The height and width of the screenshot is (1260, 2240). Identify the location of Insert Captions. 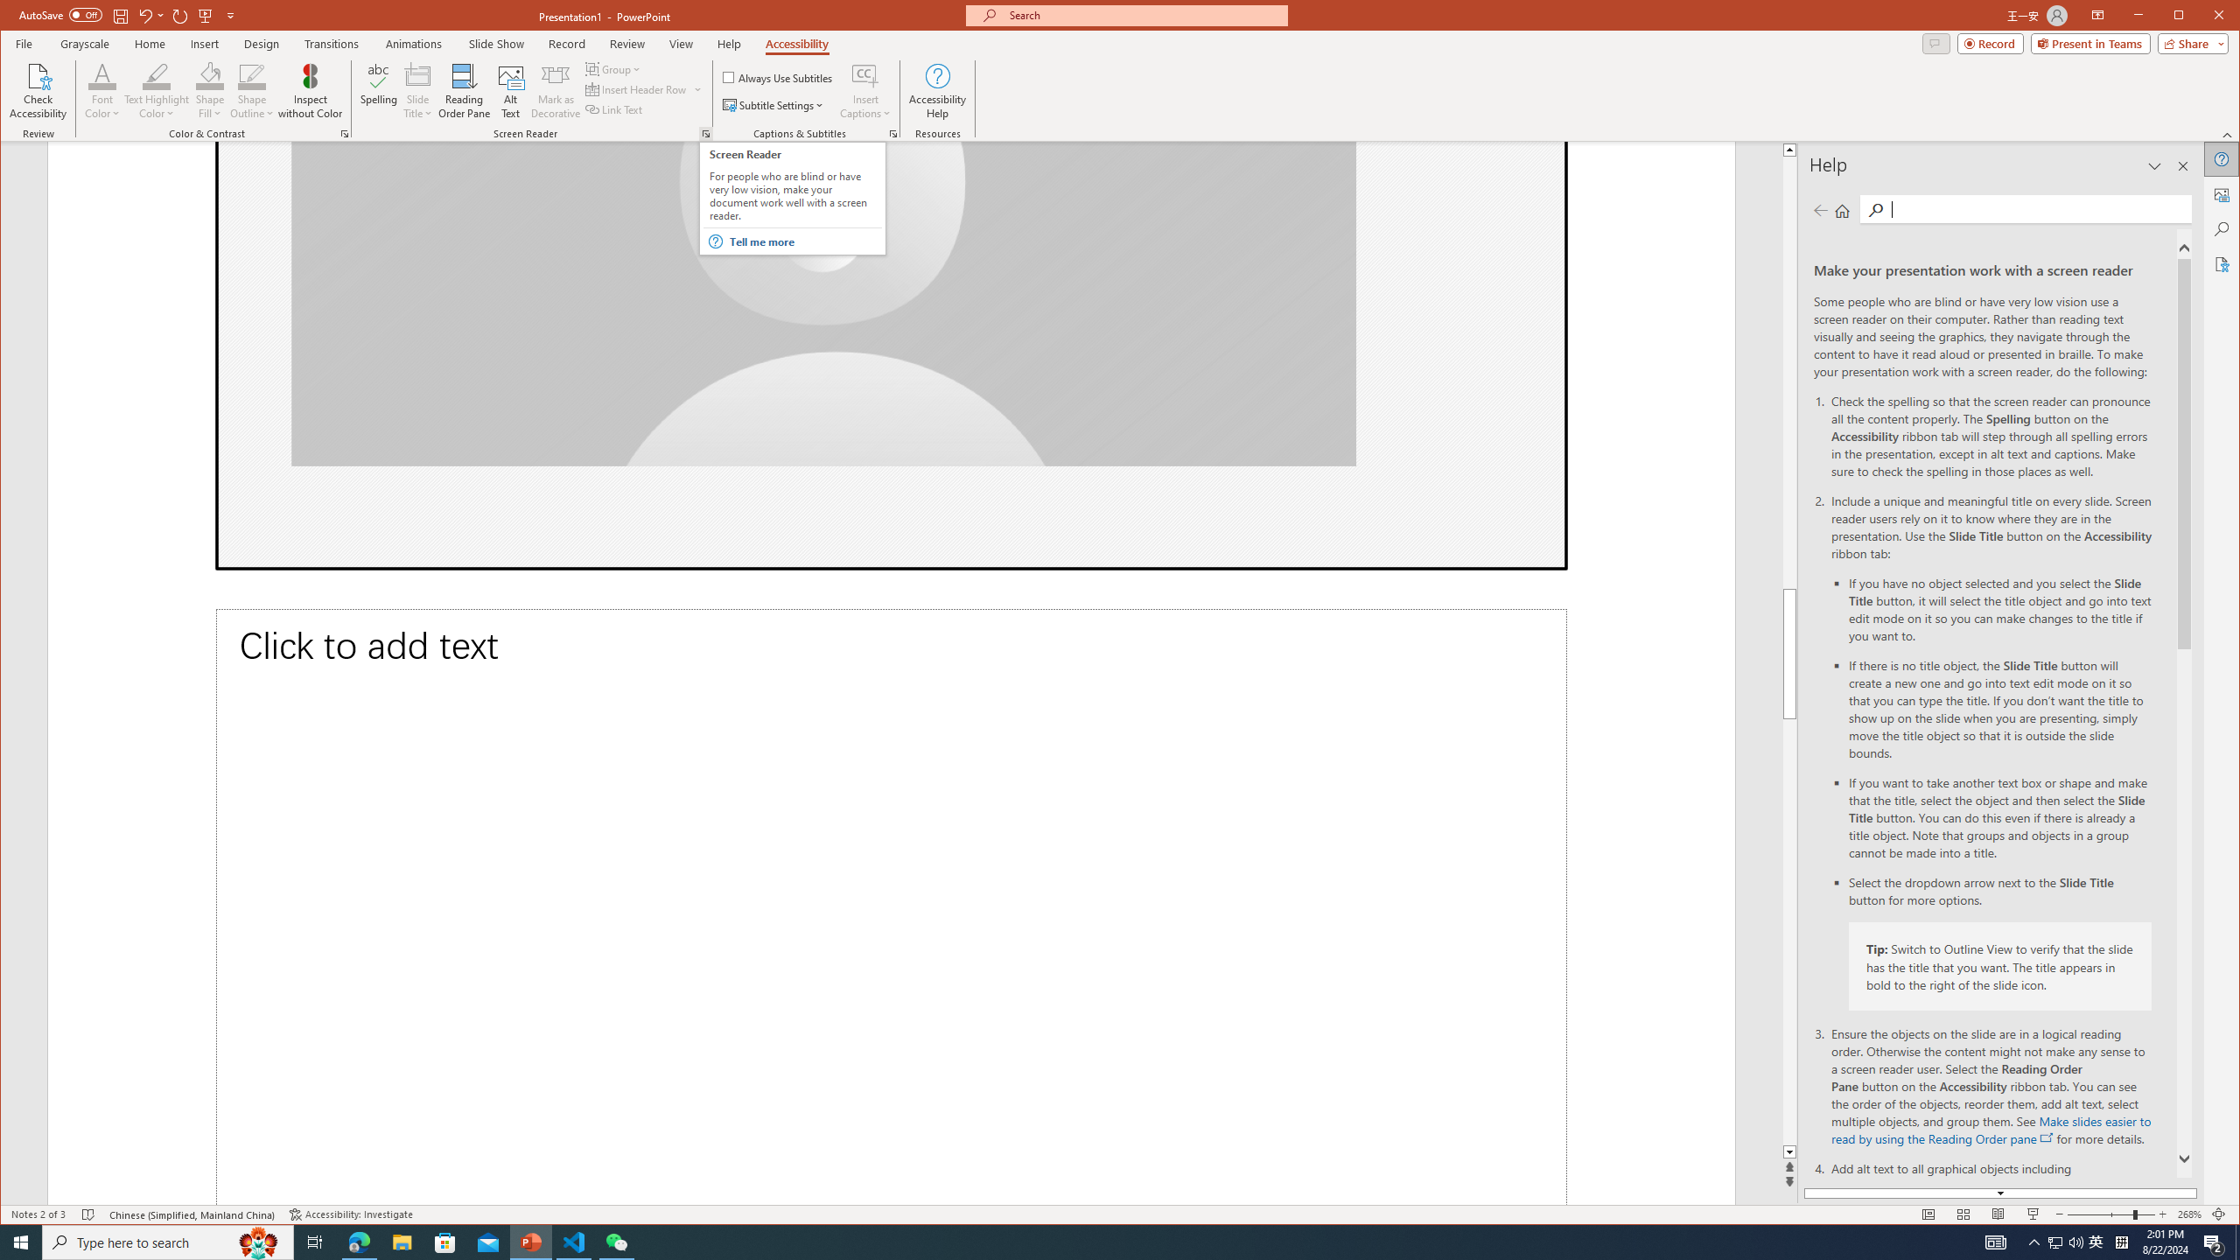
(865, 91).